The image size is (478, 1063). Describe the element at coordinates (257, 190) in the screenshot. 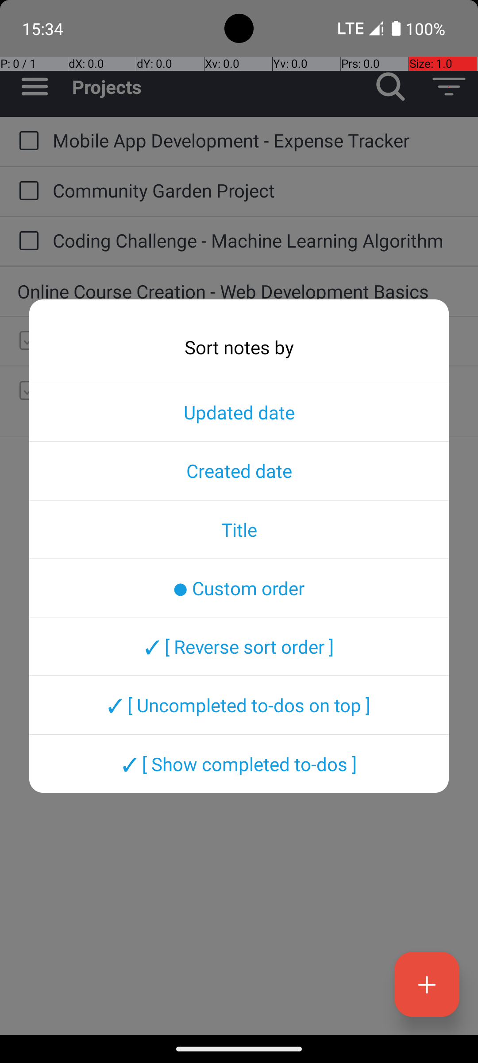

I see `Community Garden Project` at that location.